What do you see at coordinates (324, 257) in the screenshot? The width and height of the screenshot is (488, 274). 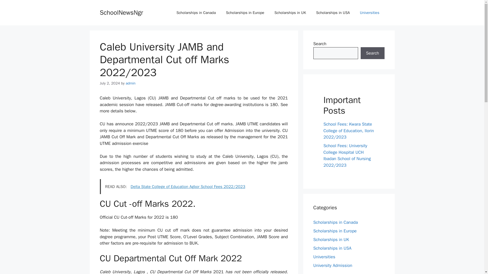 I see `Universities` at bounding box center [324, 257].